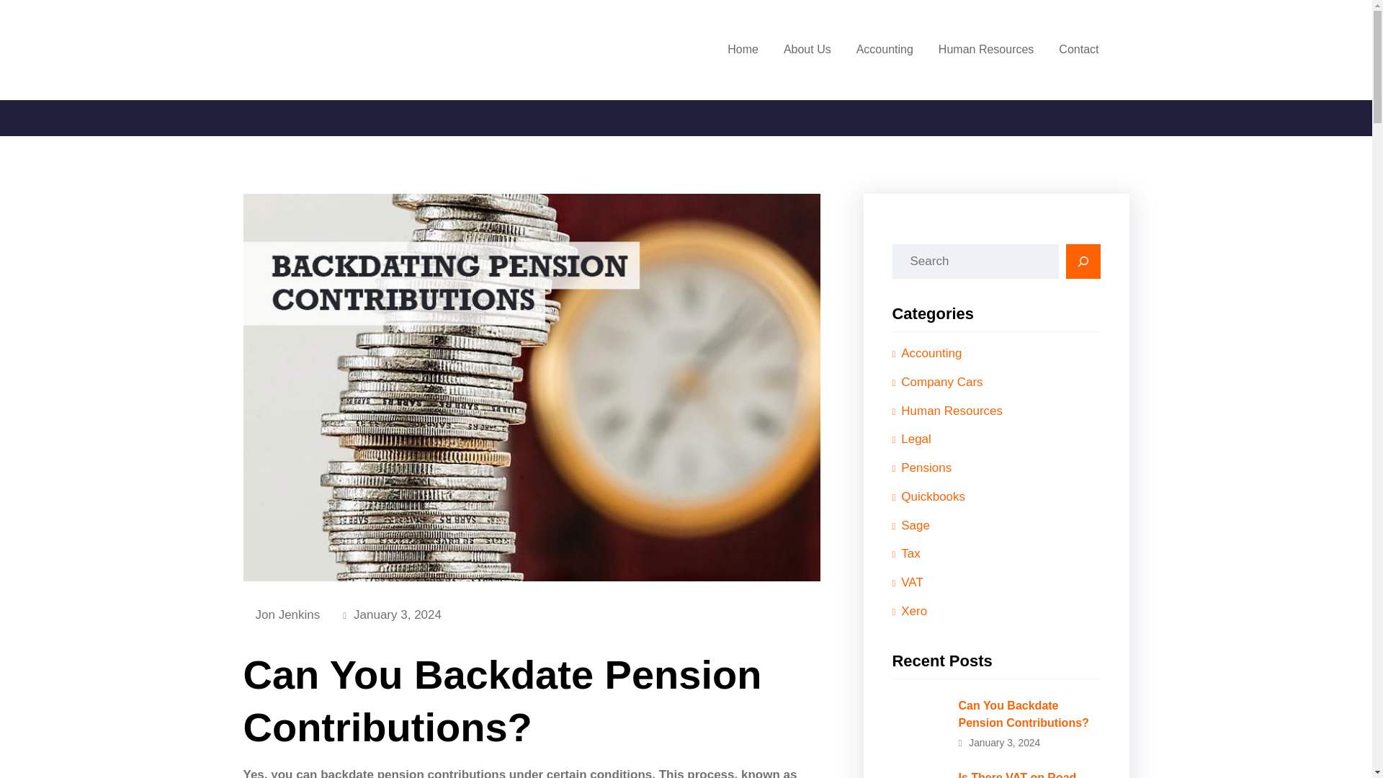 Image resolution: width=1383 pixels, height=778 pixels. Describe the element at coordinates (995, 772) in the screenshot. I see `Is There VAT on Road Tax?` at that location.